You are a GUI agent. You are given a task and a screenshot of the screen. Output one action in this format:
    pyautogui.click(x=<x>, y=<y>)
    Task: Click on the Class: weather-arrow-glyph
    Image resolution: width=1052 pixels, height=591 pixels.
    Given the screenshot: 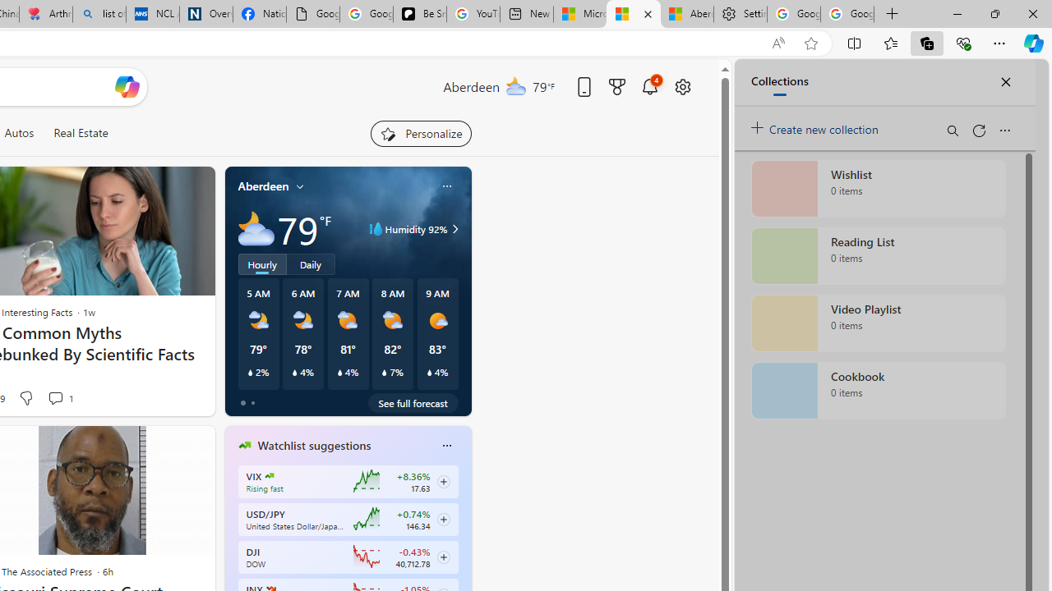 What is the action you would take?
    pyautogui.click(x=455, y=228)
    